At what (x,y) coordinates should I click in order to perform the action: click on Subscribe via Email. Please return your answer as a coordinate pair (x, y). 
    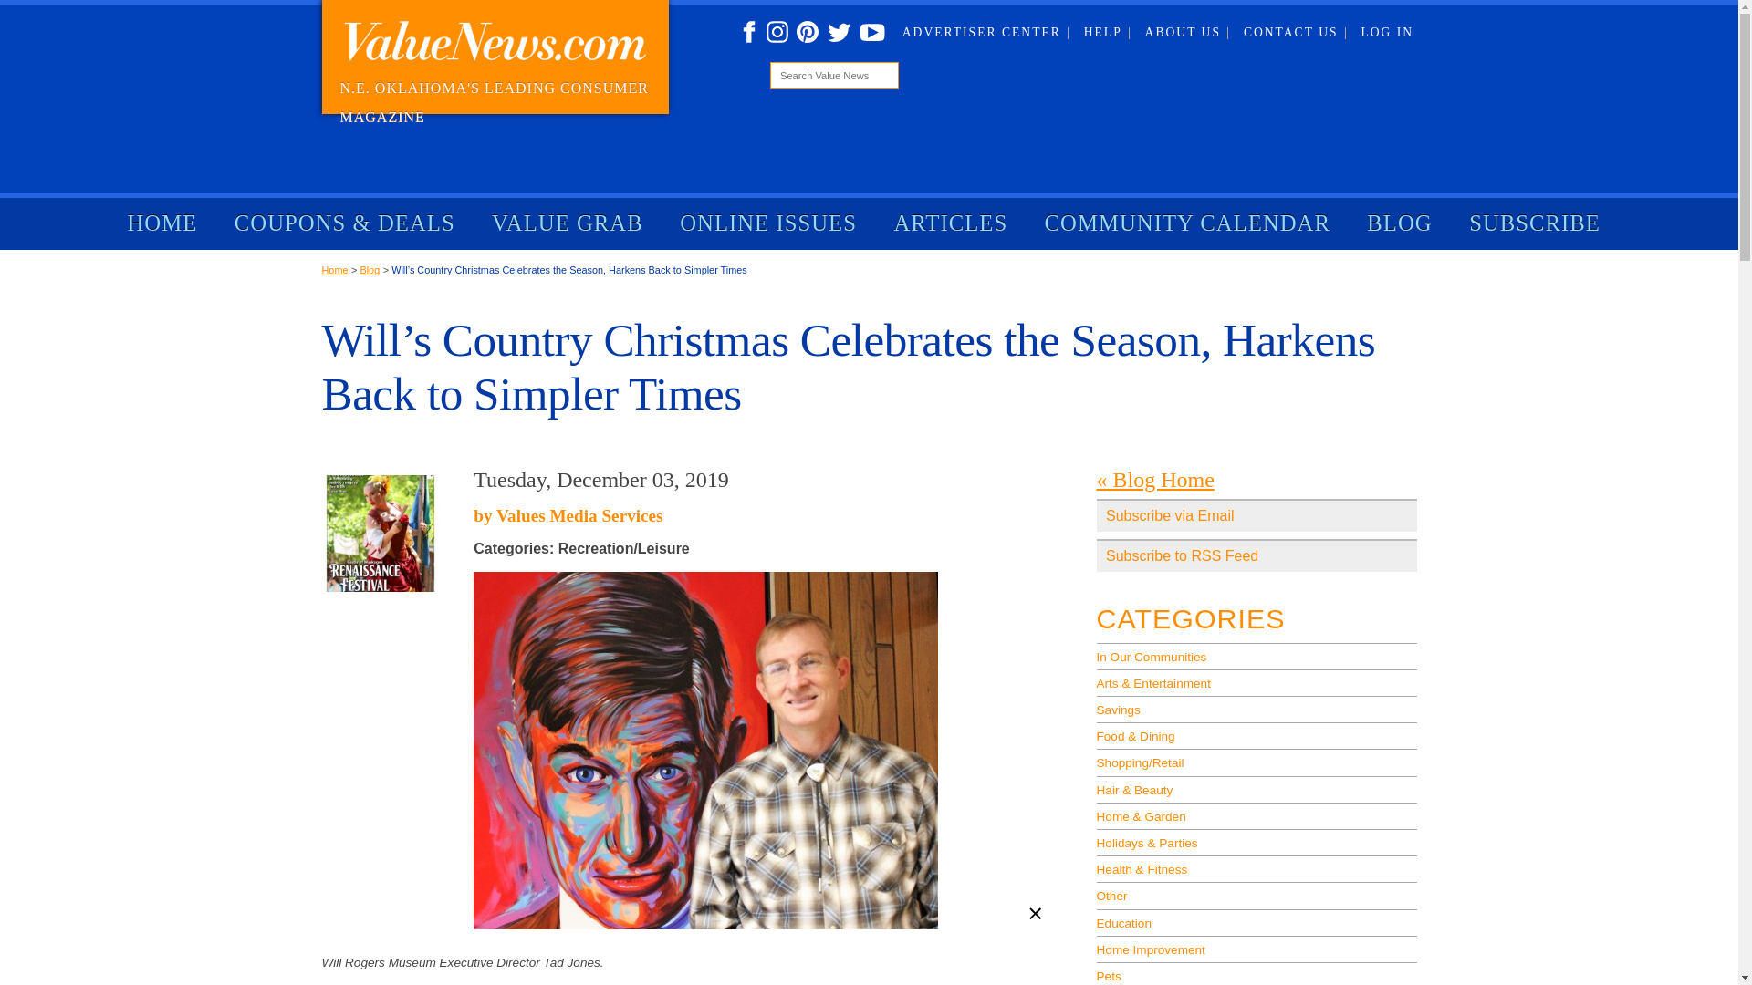
    Looking at the image, I should click on (1257, 514).